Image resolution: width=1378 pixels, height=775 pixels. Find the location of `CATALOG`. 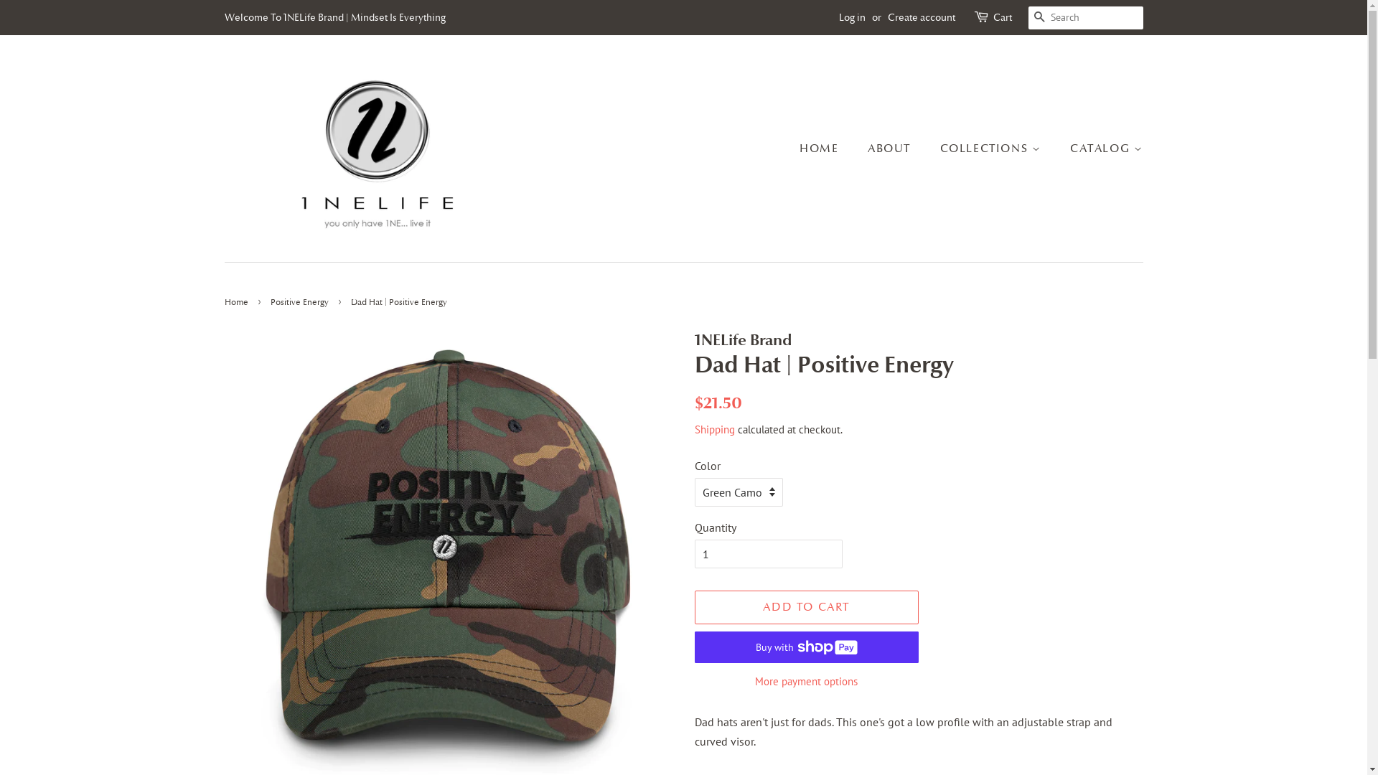

CATALOG is located at coordinates (1101, 149).